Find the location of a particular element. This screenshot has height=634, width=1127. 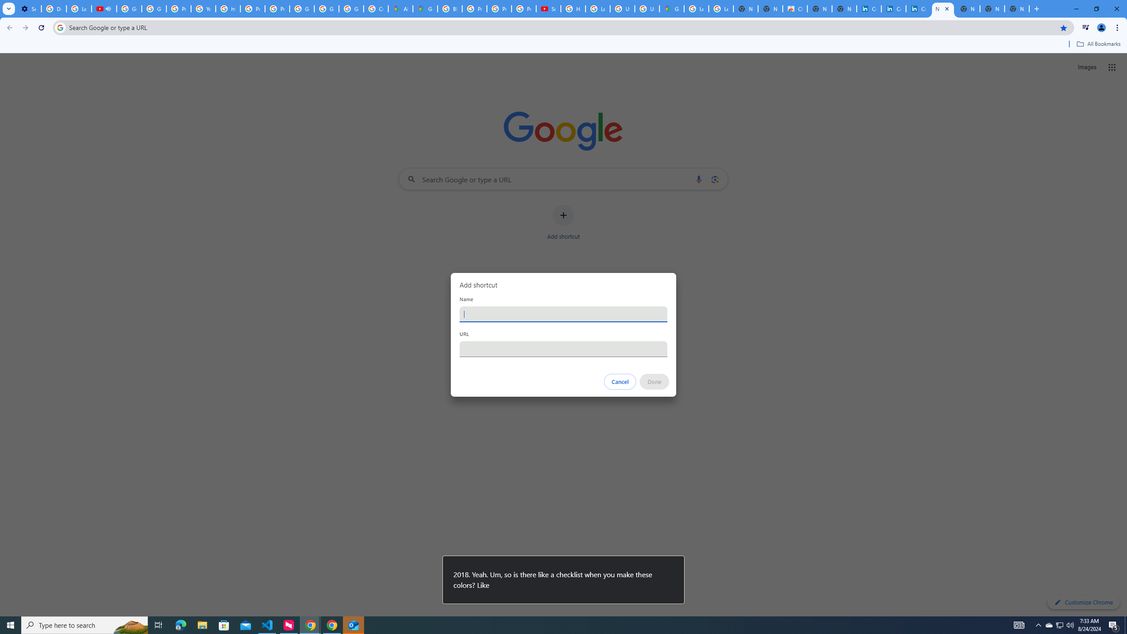

Privacy Help Center - Policies Help is located at coordinates (475, 9).